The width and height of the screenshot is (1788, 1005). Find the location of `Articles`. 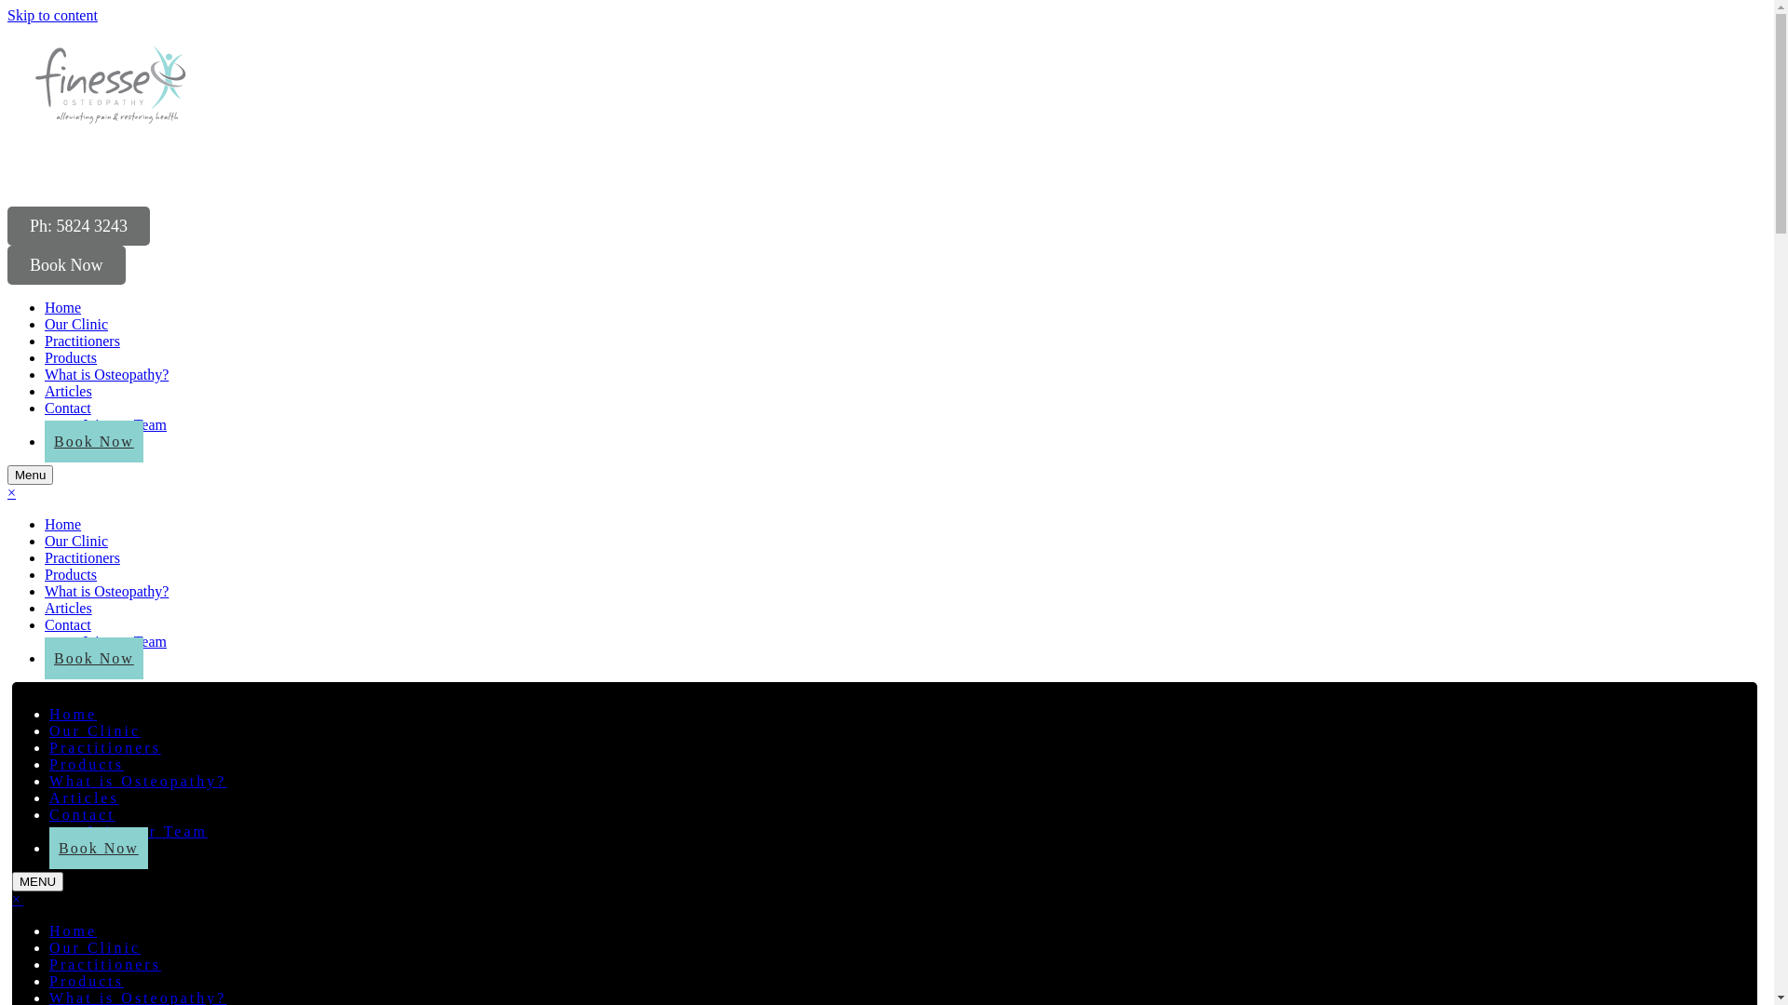

Articles is located at coordinates (69, 391).